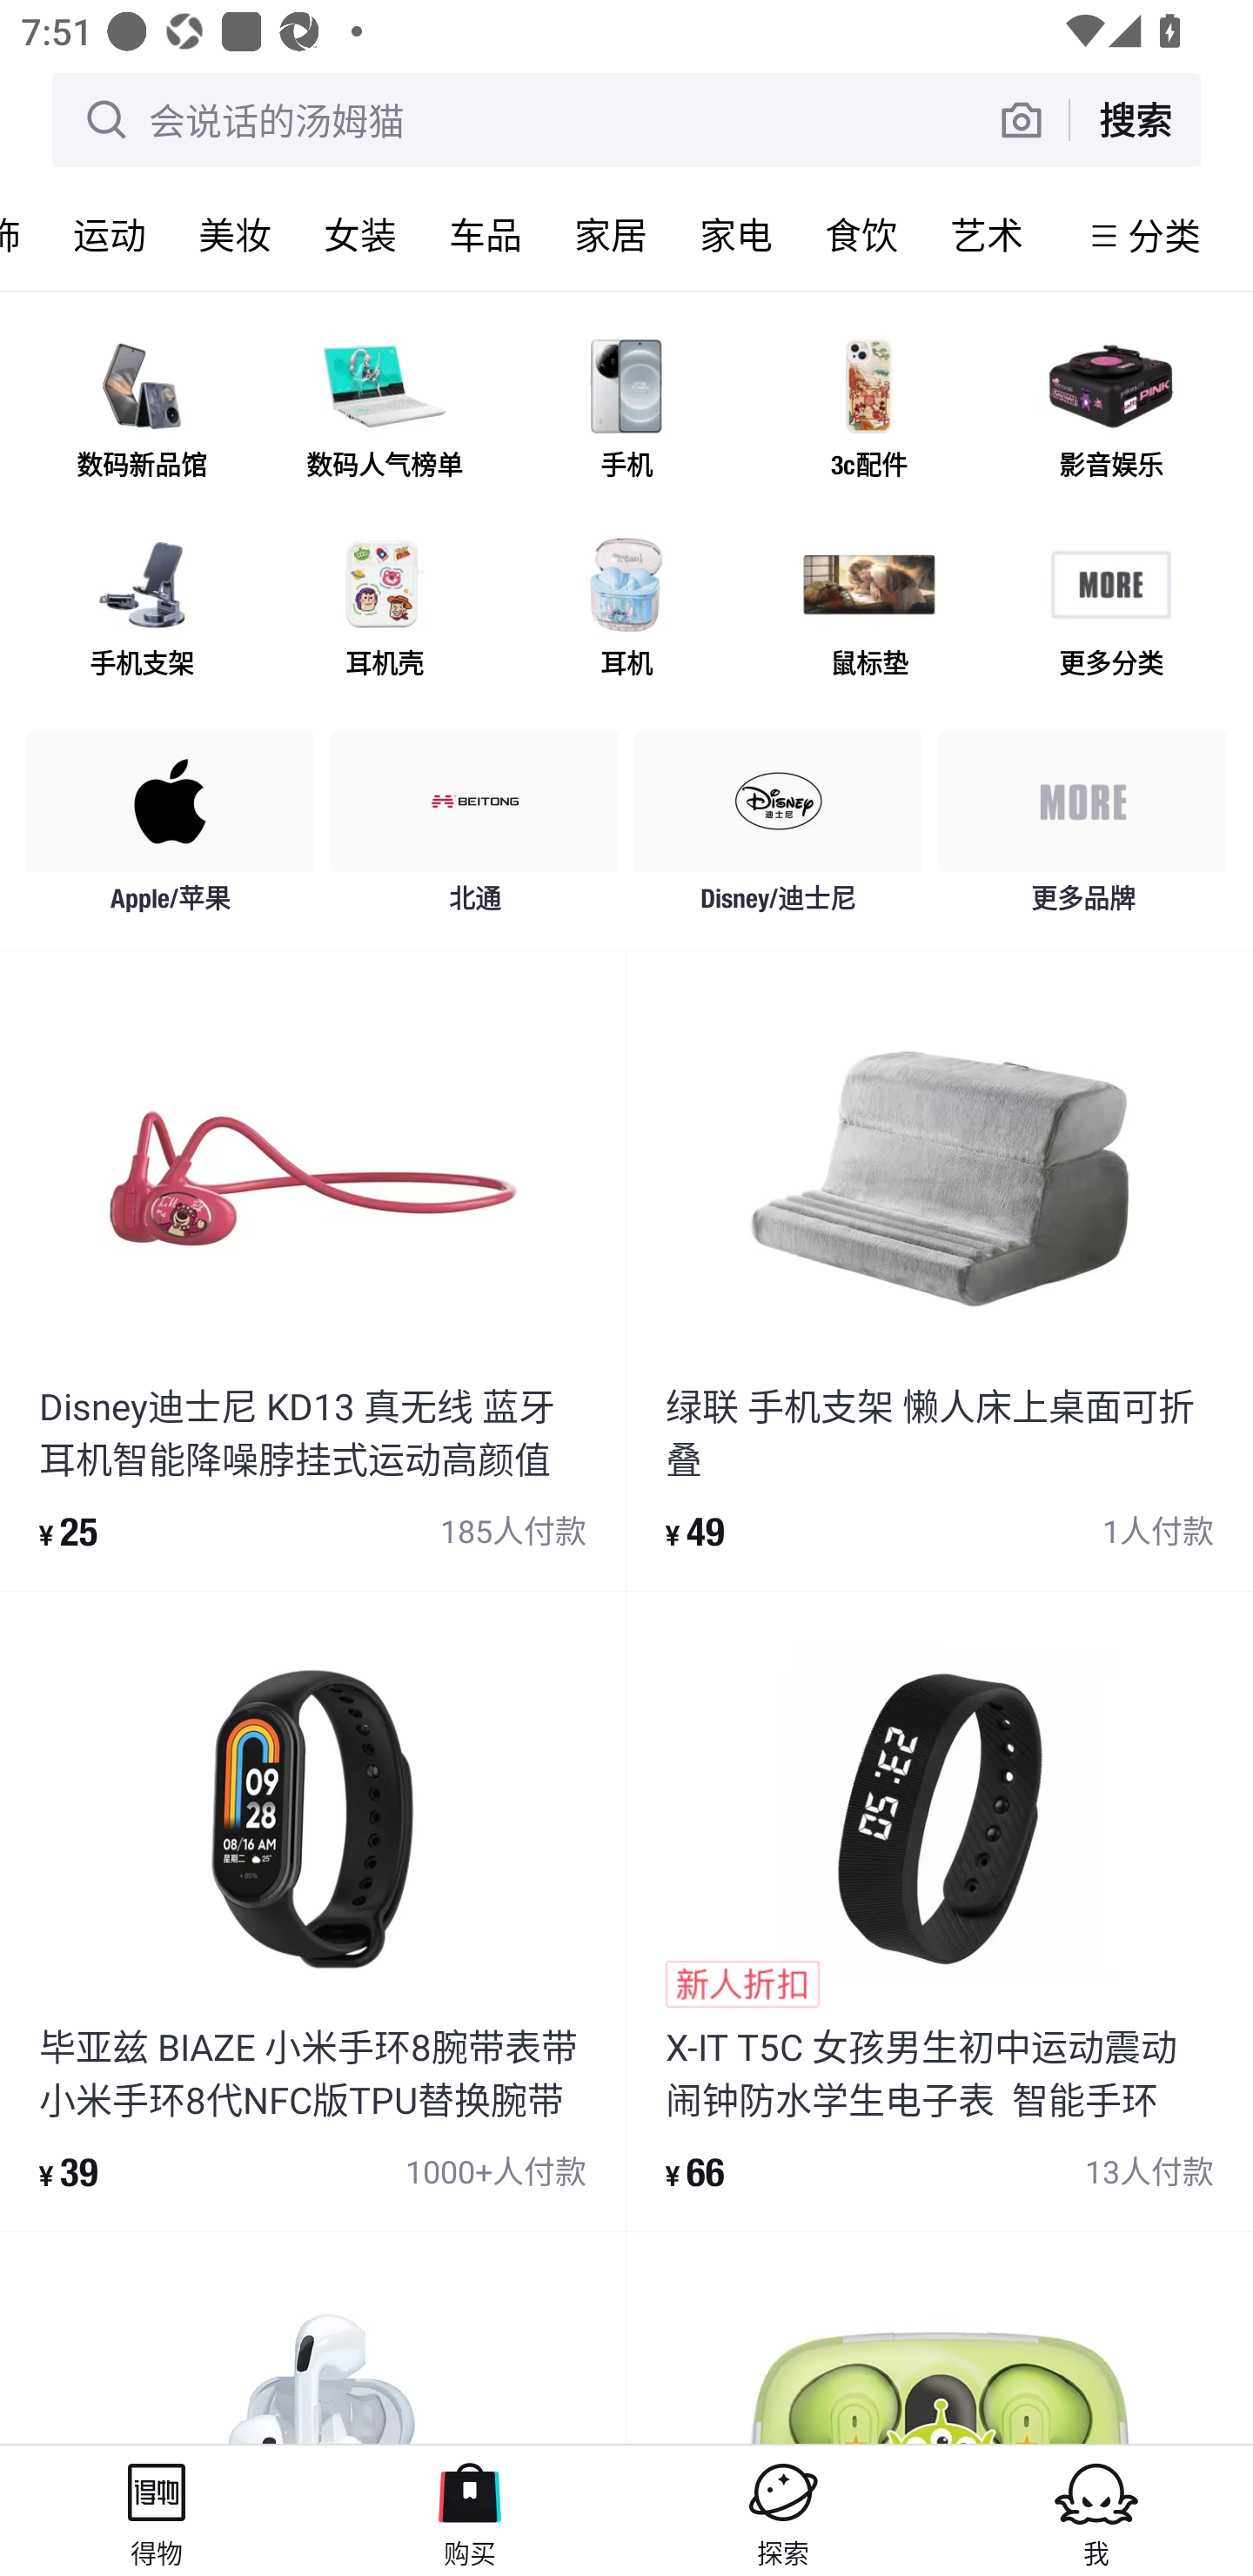  Describe the element at coordinates (384, 413) in the screenshot. I see `数码人气榜单` at that location.